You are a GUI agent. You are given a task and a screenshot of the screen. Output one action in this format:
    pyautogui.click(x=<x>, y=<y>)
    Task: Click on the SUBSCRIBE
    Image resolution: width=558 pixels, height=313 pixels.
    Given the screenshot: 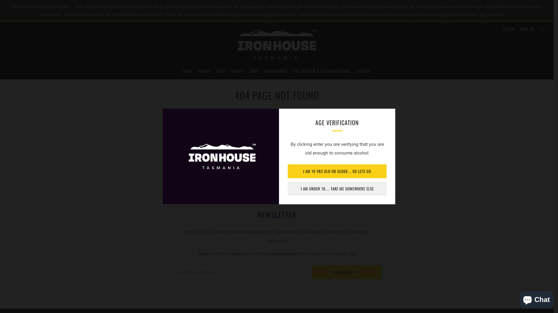 What is the action you would take?
    pyautogui.click(x=346, y=272)
    